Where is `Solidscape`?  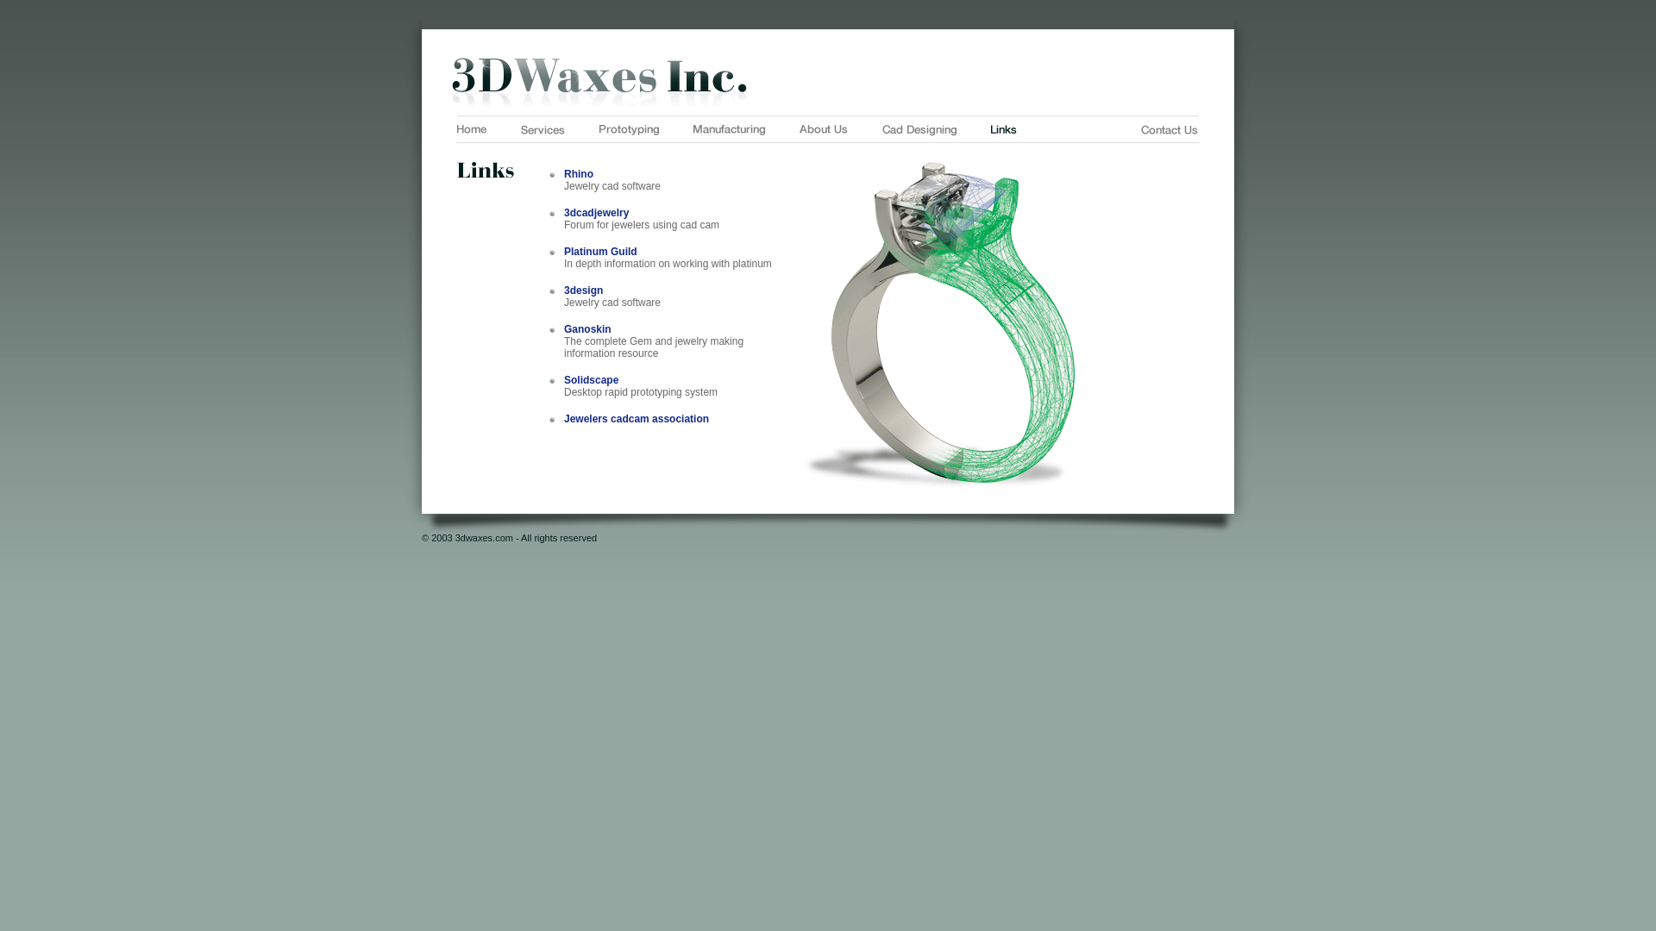
Solidscape is located at coordinates (592, 380).